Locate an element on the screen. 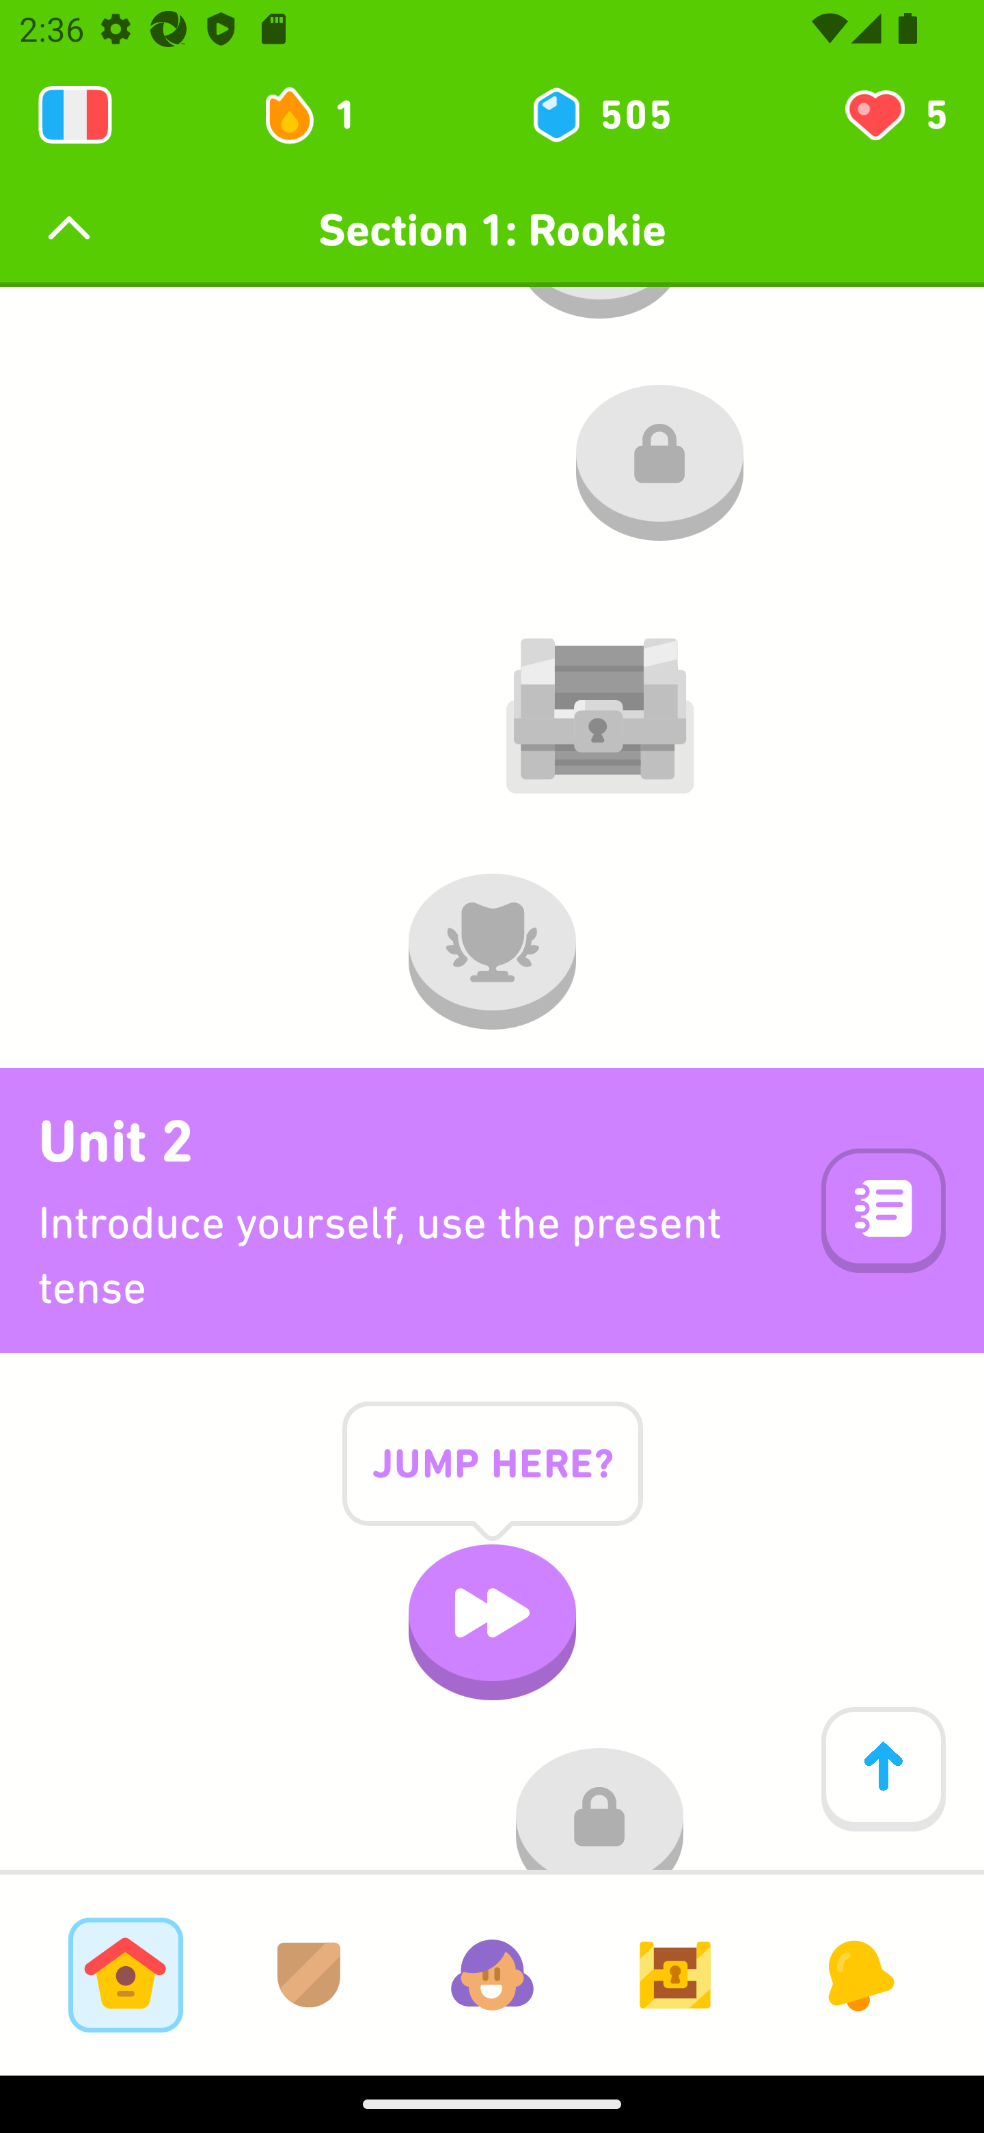 This screenshot has height=2133, width=984. Learning 2131888976 is located at coordinates (75, 115).